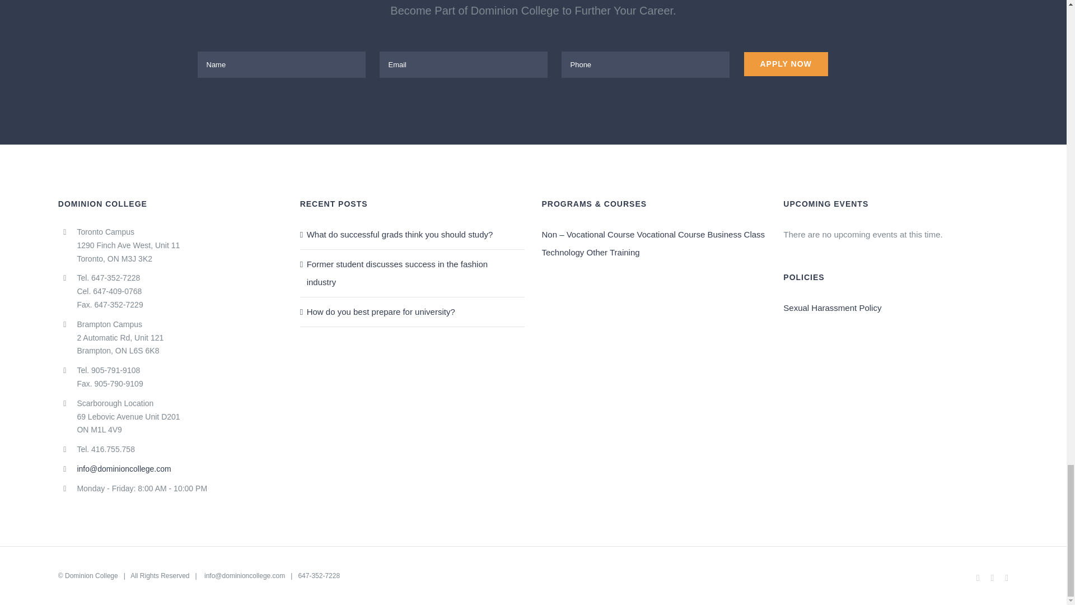 The height and width of the screenshot is (605, 1075). I want to click on Apply Now, so click(786, 64).